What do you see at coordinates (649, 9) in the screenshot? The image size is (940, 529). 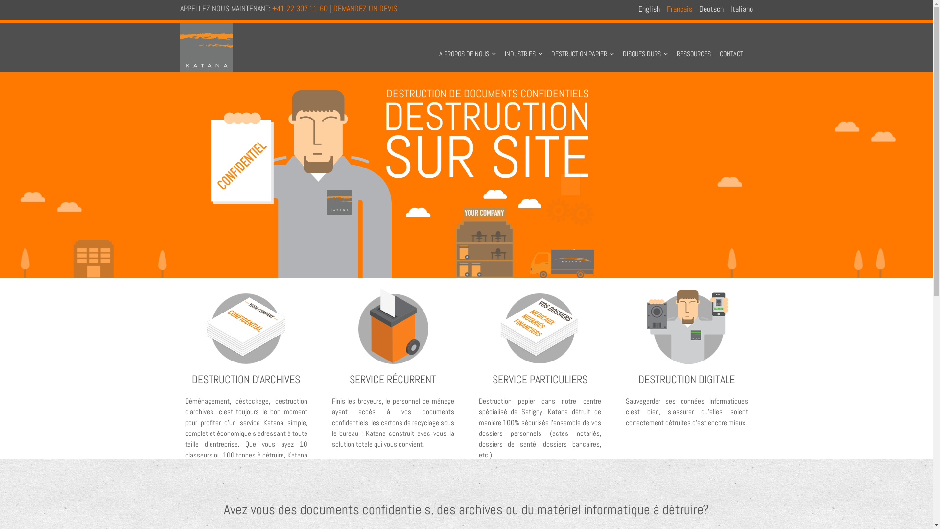 I see `English` at bounding box center [649, 9].